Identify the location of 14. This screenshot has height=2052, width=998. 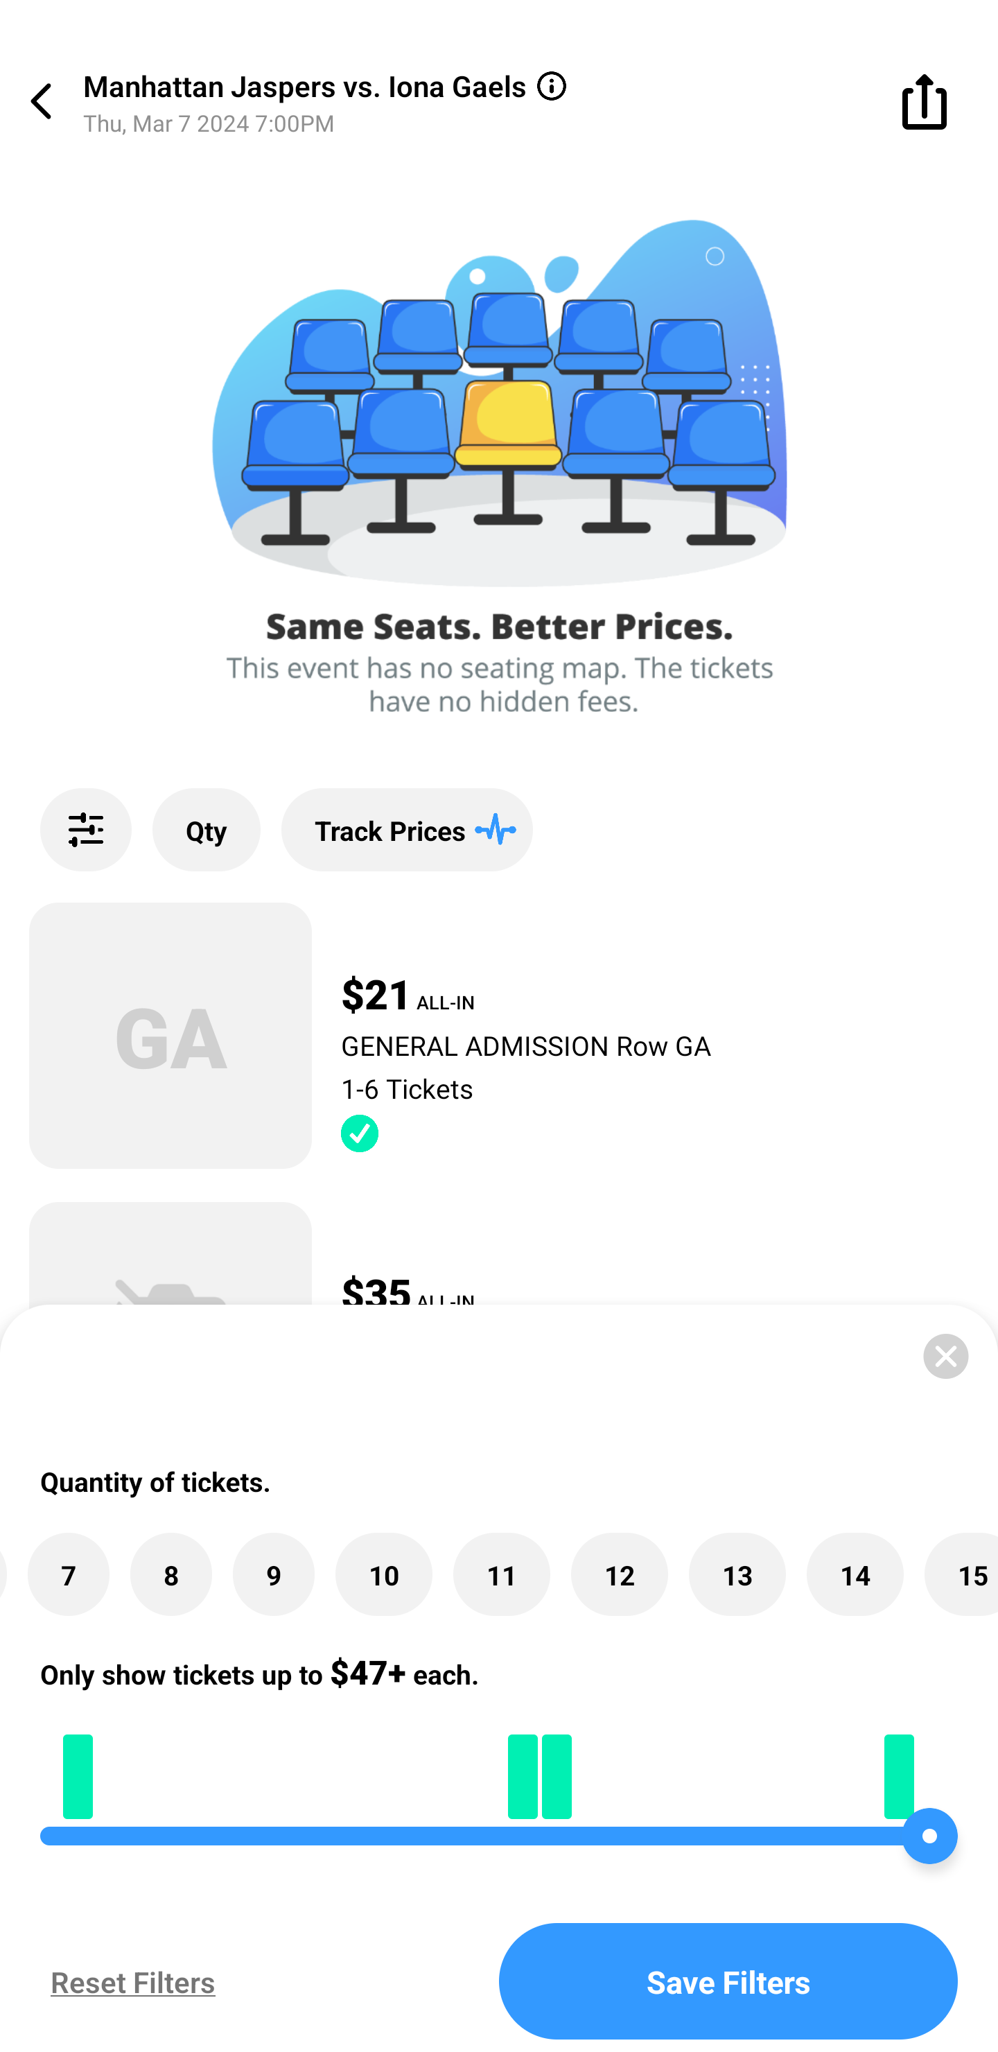
(855, 1575).